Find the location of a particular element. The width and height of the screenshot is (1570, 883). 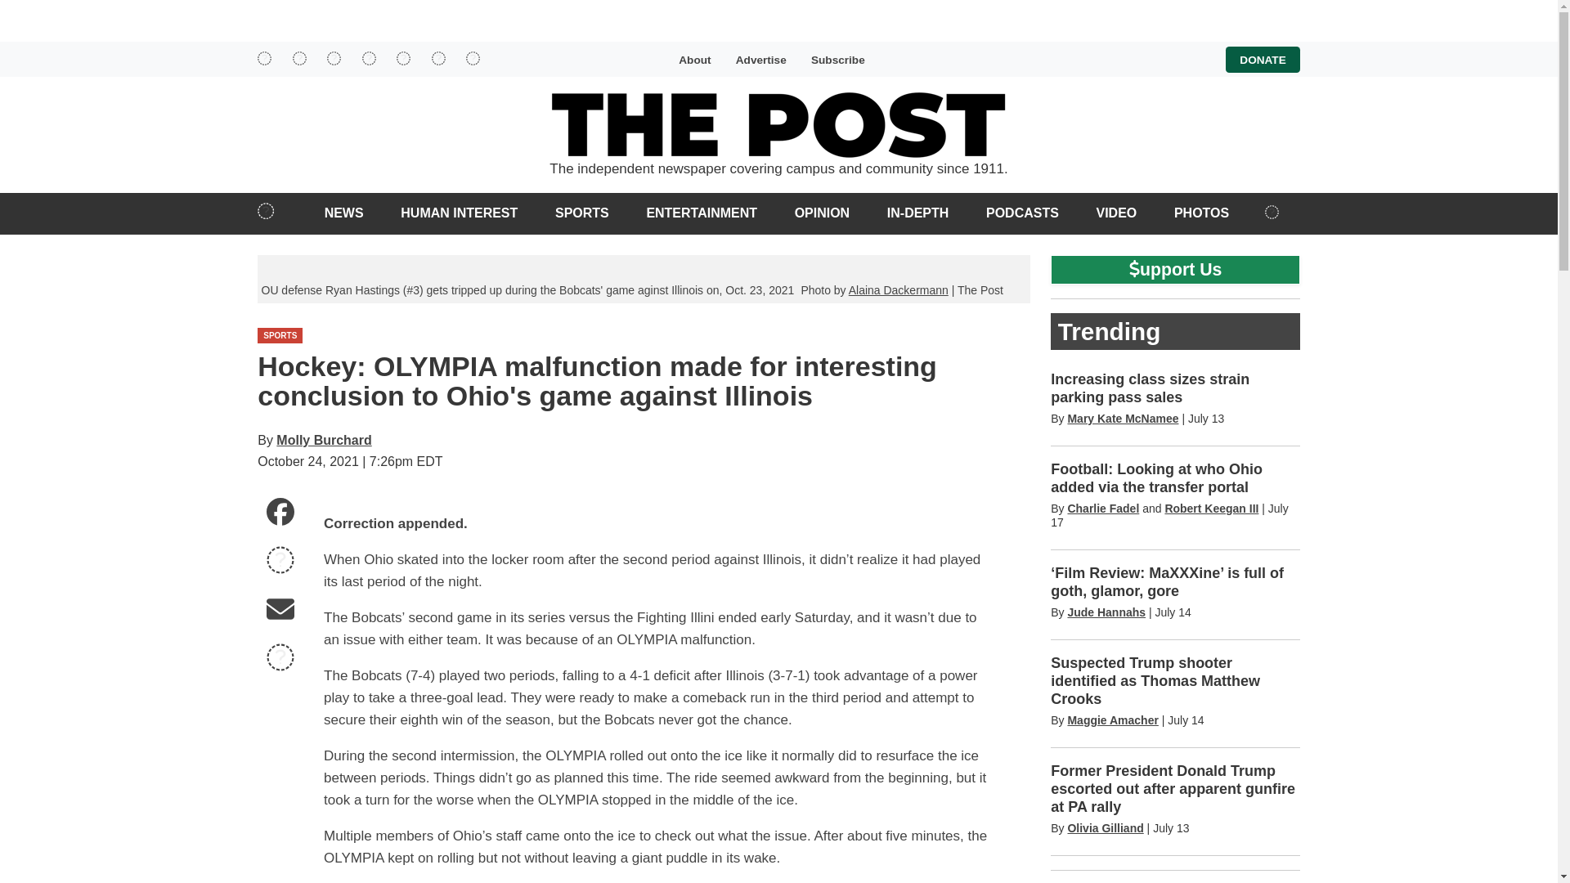

About is located at coordinates (694, 60).